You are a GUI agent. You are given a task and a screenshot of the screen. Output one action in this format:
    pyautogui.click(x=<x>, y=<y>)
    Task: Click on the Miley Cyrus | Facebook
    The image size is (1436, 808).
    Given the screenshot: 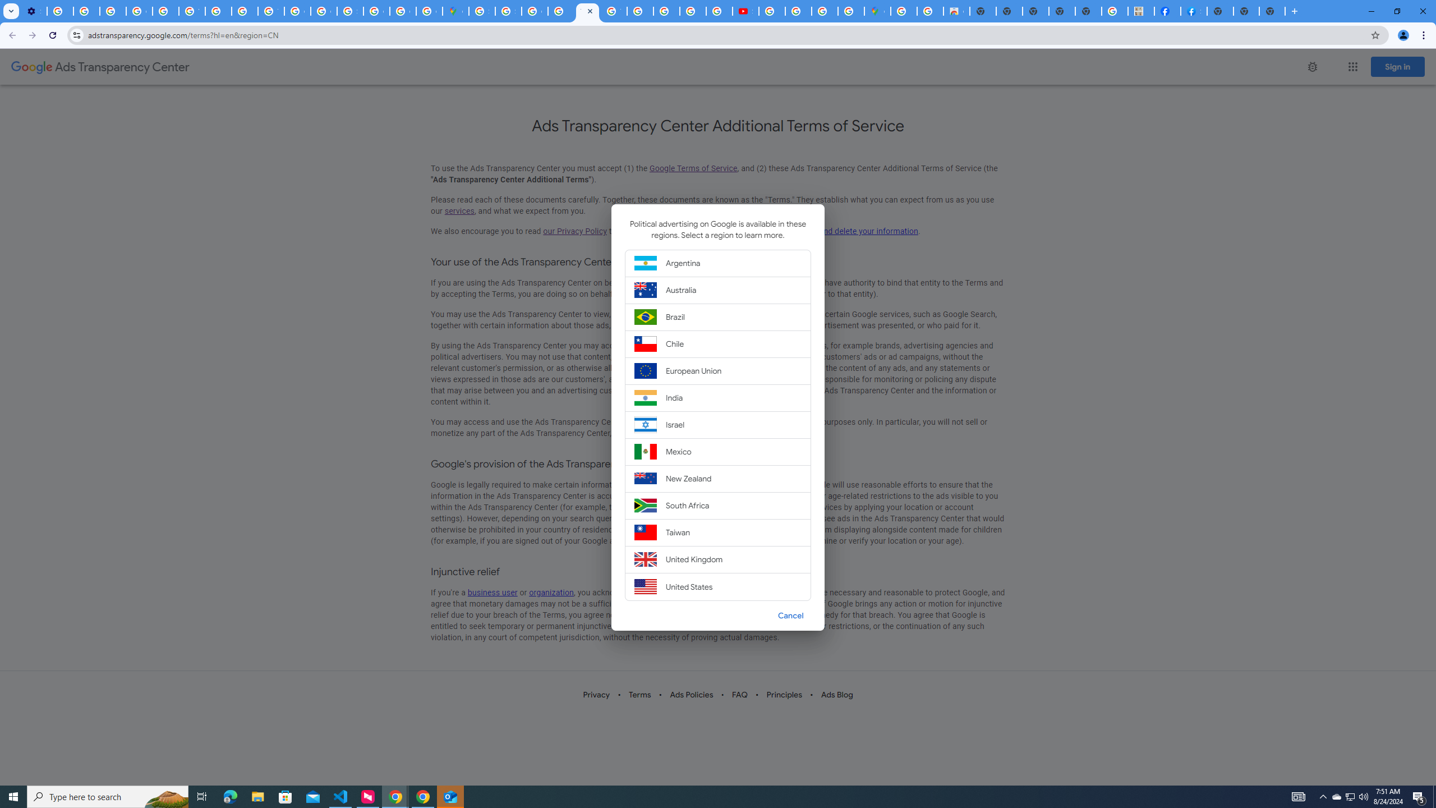 What is the action you would take?
    pyautogui.click(x=1167, y=11)
    